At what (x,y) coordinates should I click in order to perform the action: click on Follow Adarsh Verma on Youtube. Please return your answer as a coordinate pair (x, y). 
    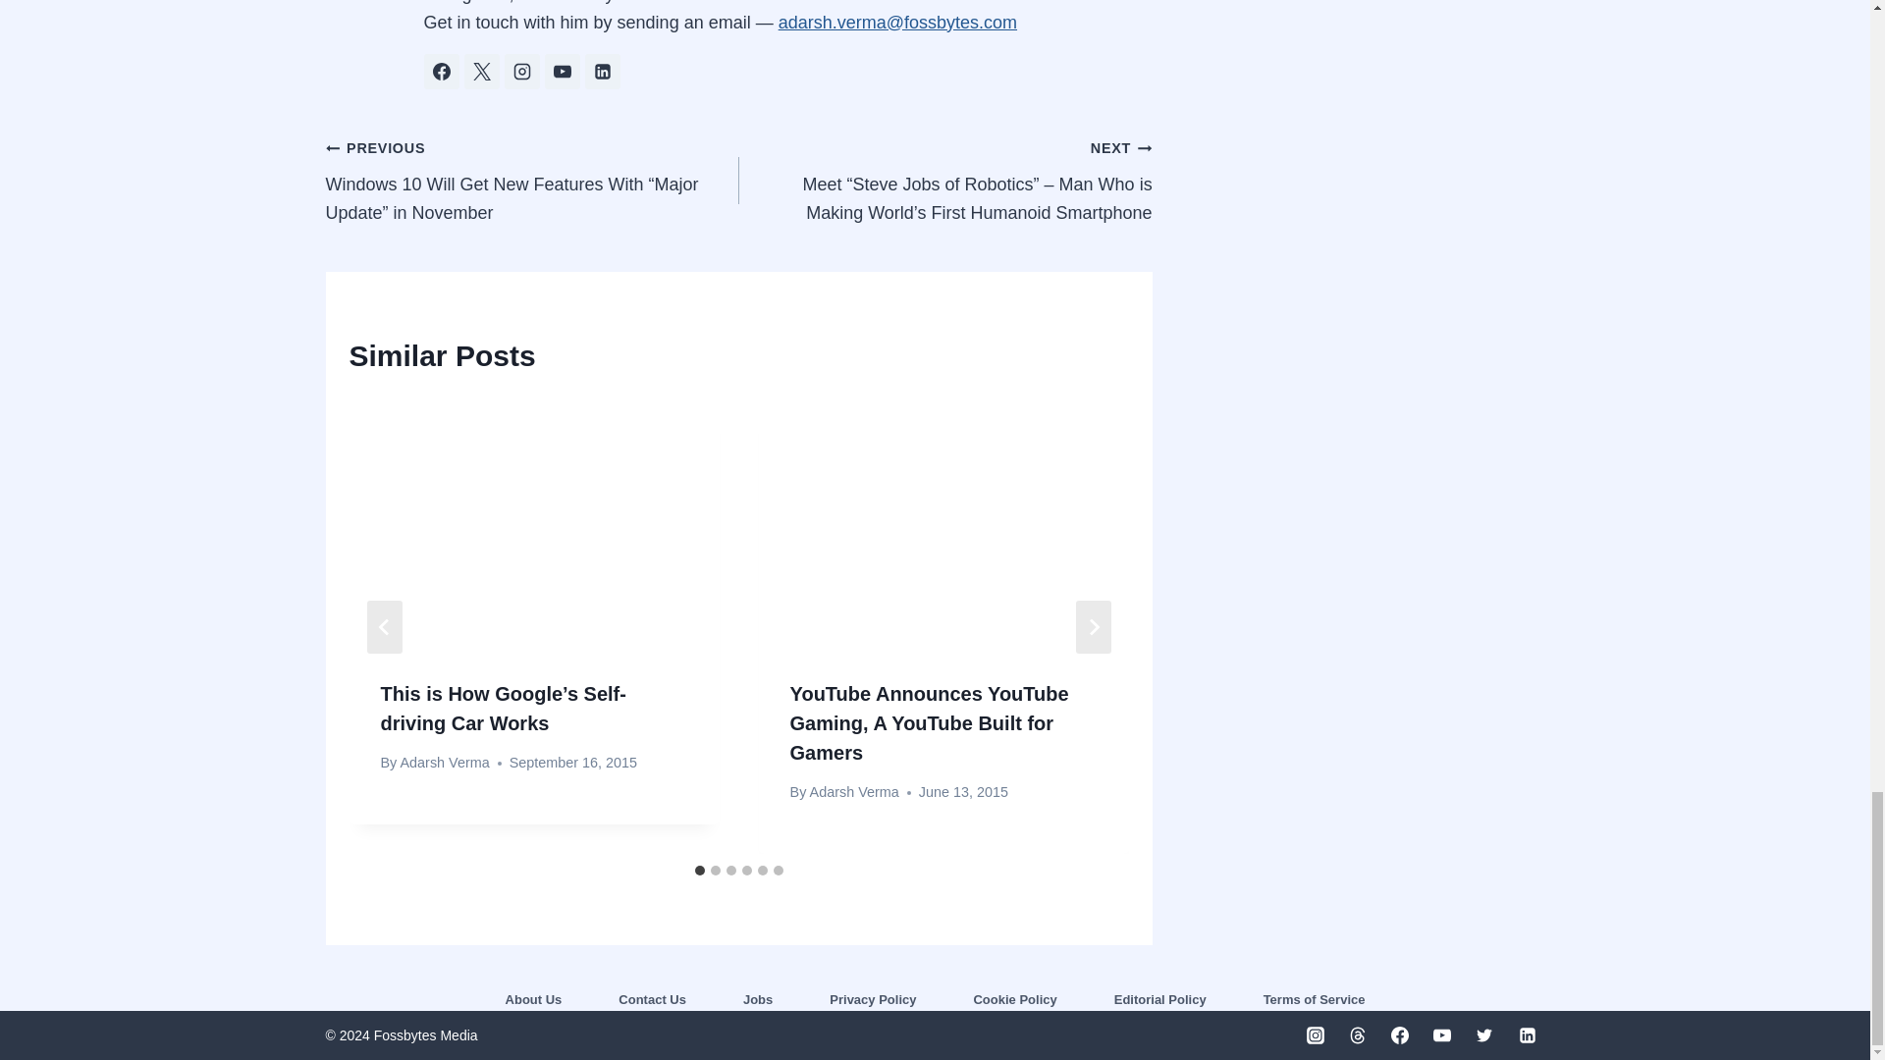
    Looking at the image, I should click on (562, 71).